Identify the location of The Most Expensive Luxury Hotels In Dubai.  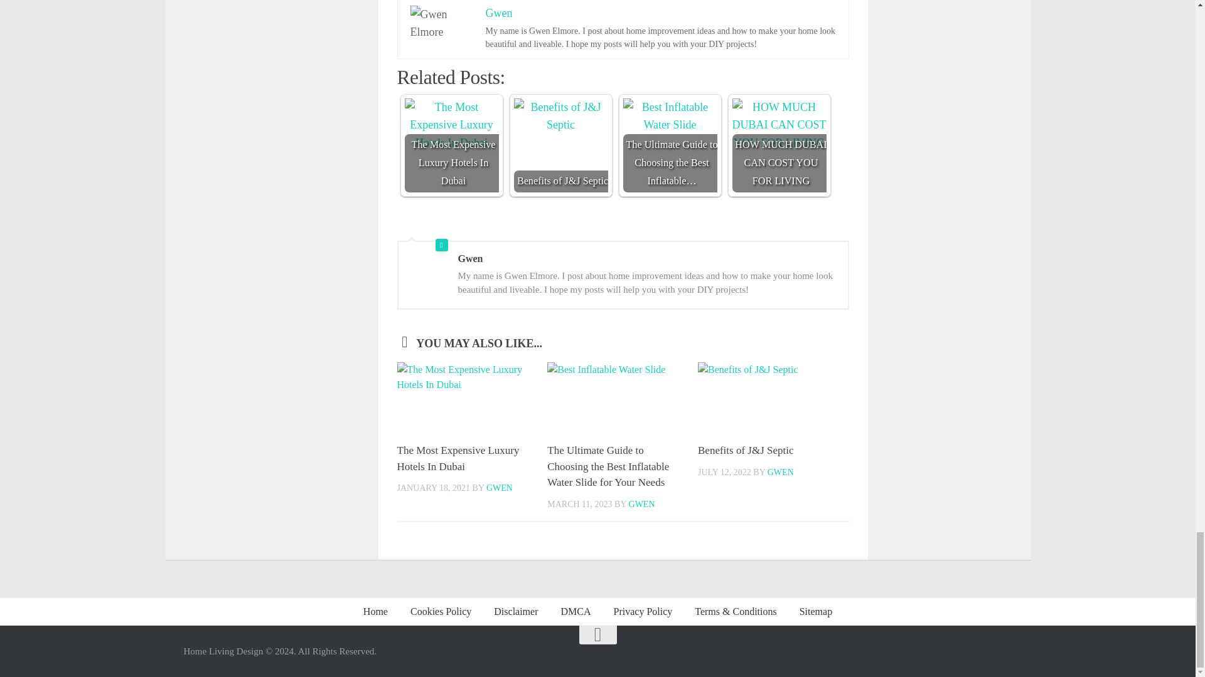
(471, 397).